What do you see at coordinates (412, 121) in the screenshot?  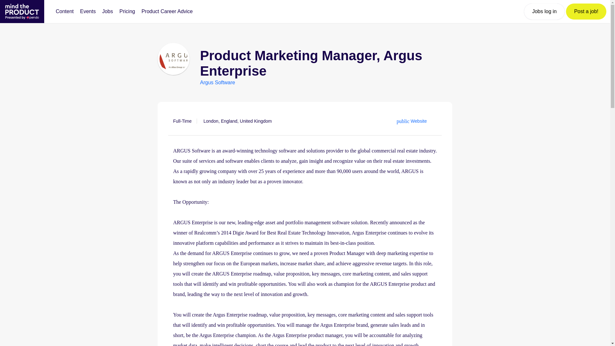 I see `public Website` at bounding box center [412, 121].